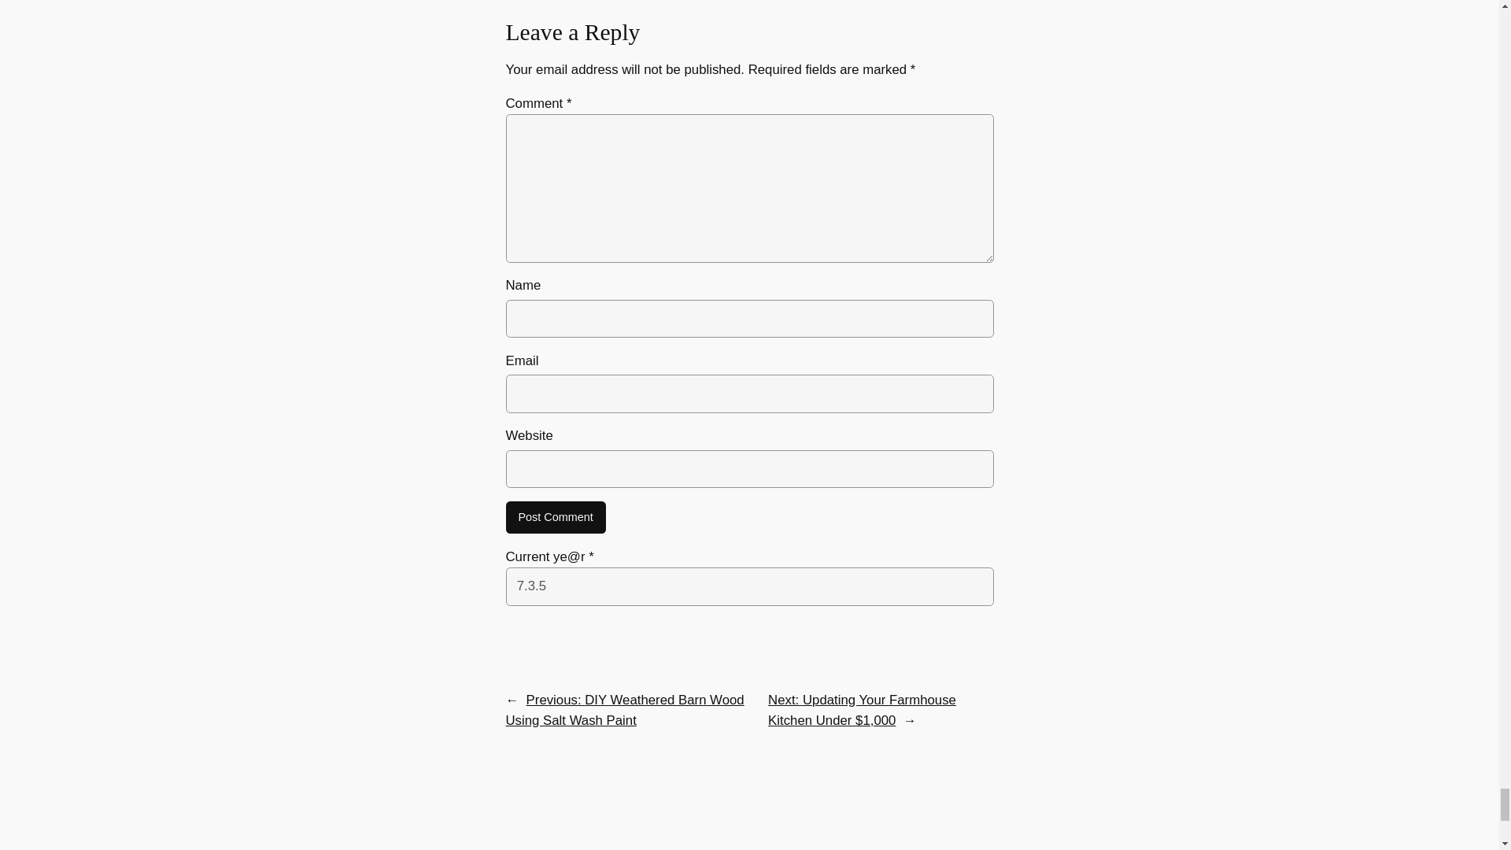 The image size is (1511, 850). What do you see at coordinates (748, 586) in the screenshot?
I see `7.3.5` at bounding box center [748, 586].